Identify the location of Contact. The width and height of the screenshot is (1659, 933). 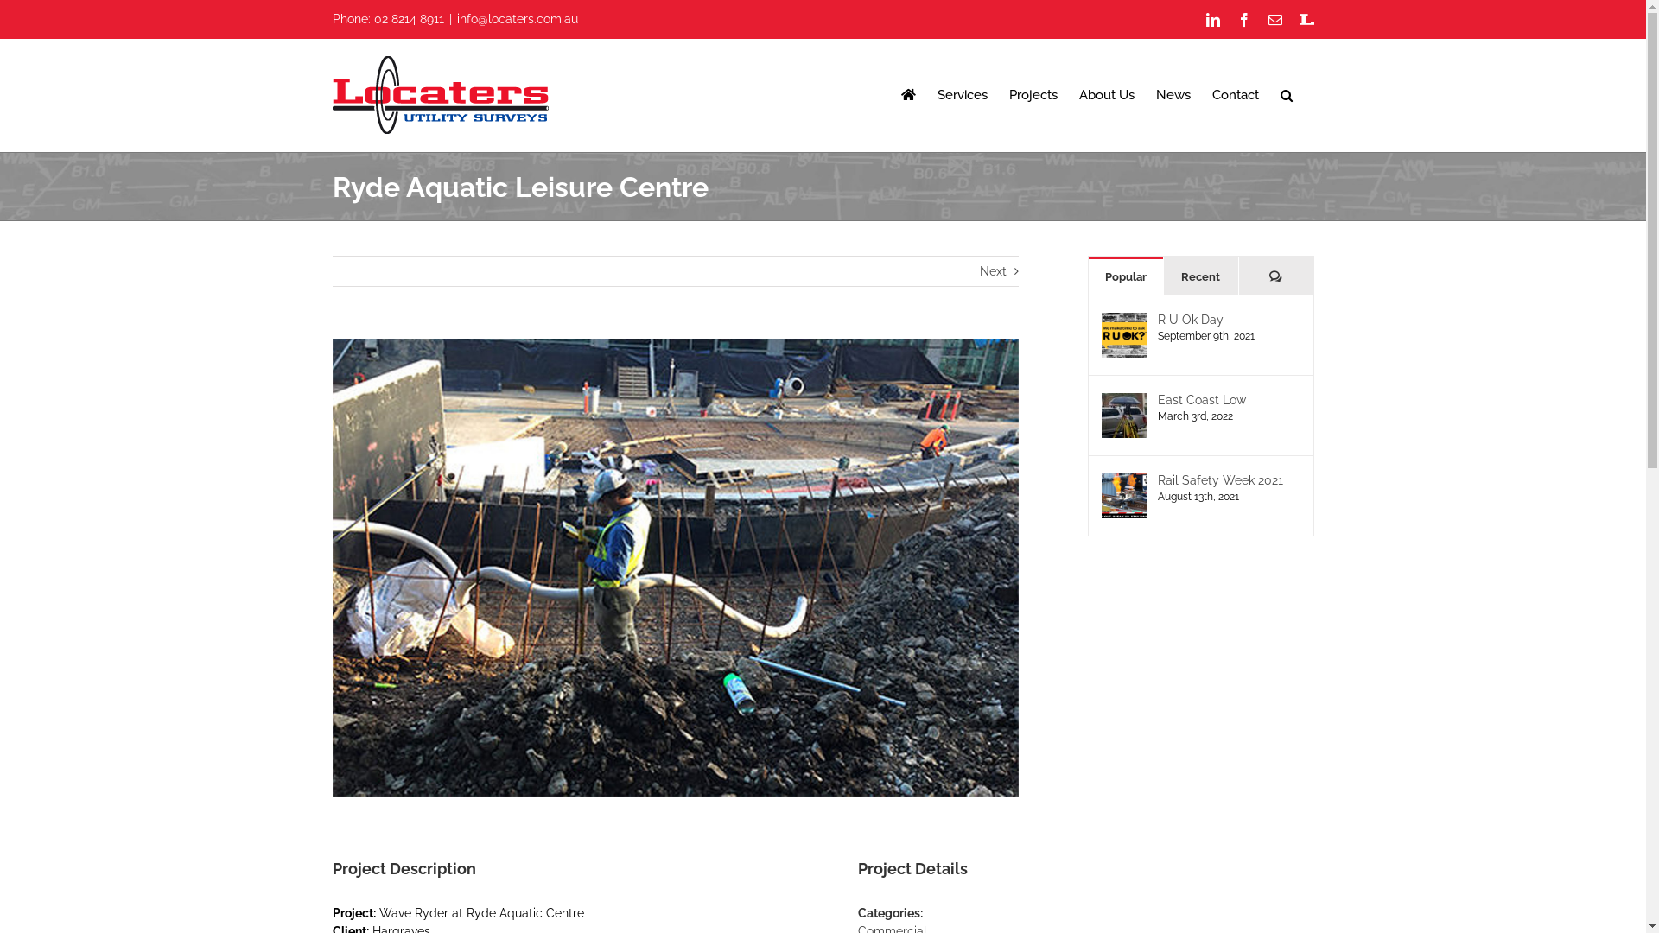
(1235, 95).